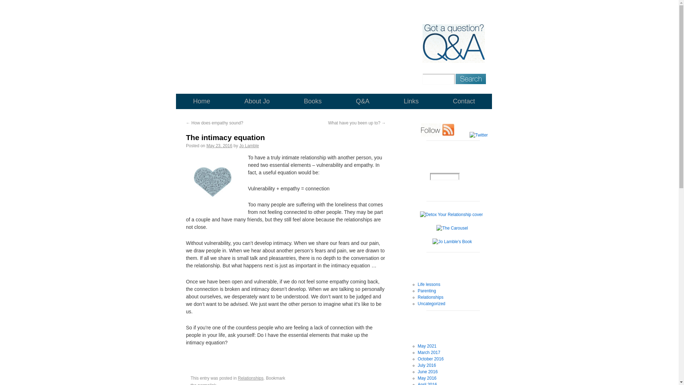 The height and width of the screenshot is (385, 684). Describe the element at coordinates (431, 359) in the screenshot. I see `October 2016` at that location.